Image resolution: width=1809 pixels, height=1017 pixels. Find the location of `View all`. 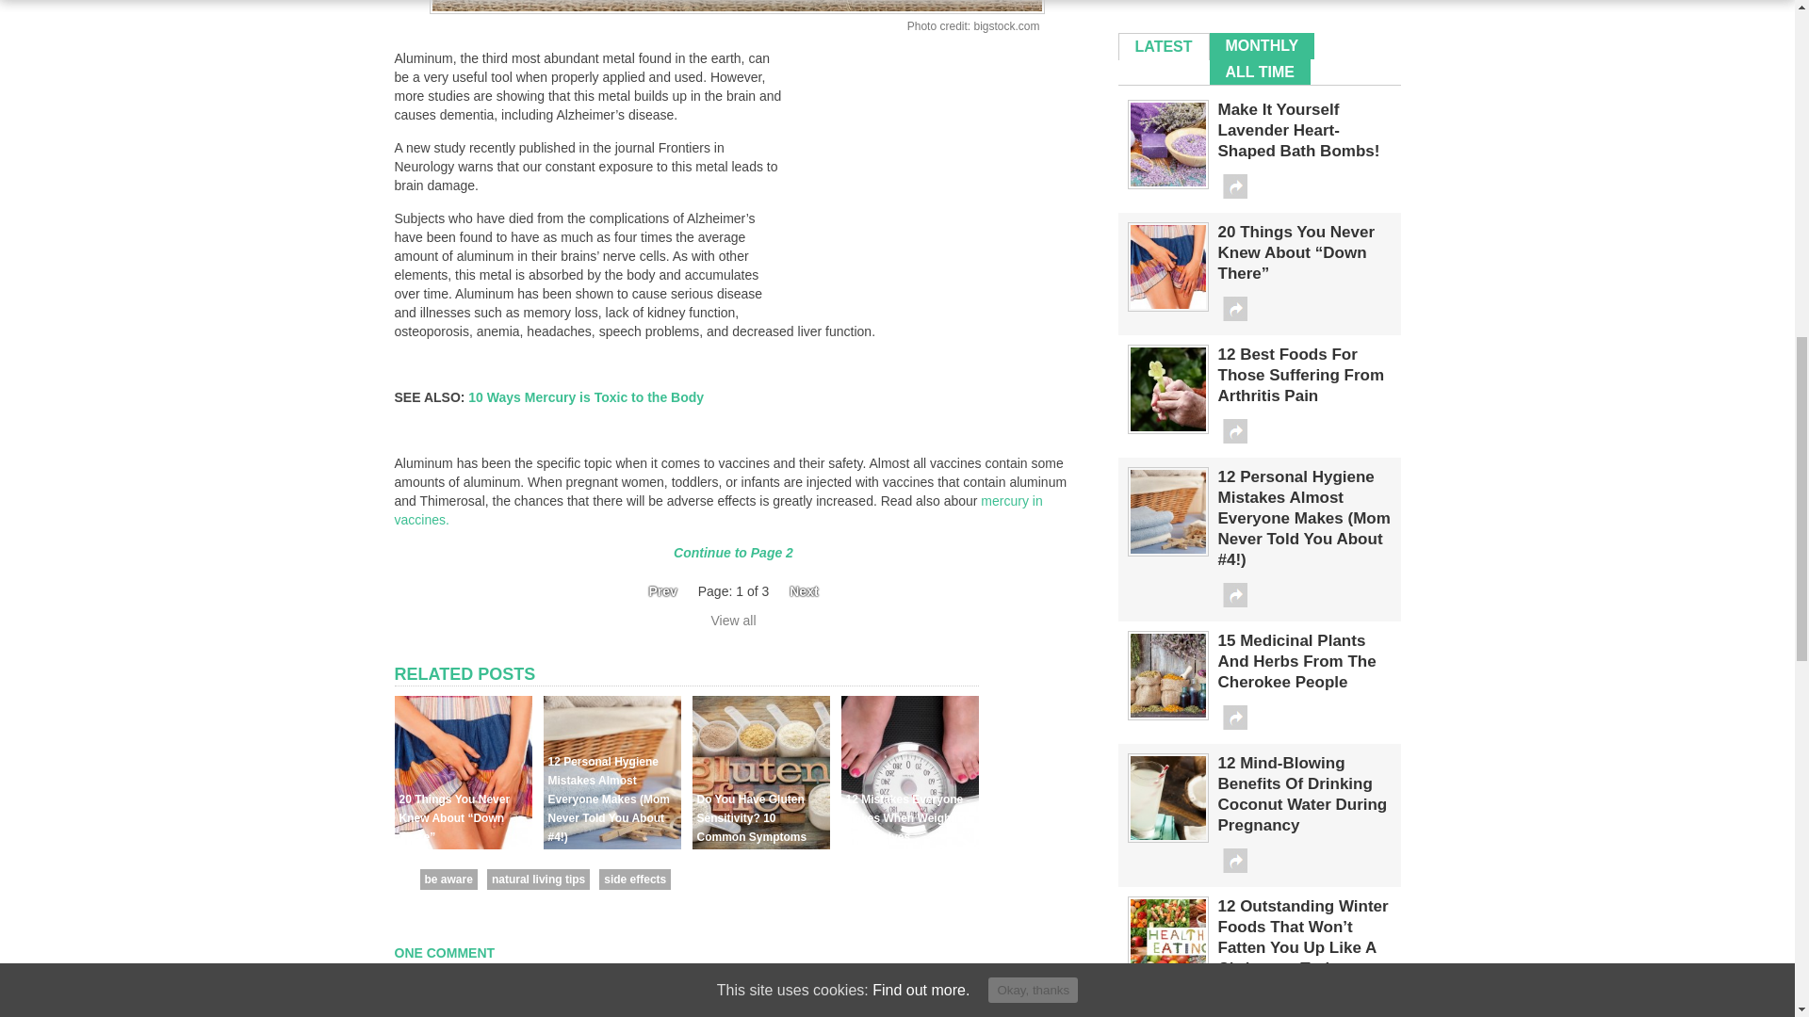

View all is located at coordinates (733, 621).